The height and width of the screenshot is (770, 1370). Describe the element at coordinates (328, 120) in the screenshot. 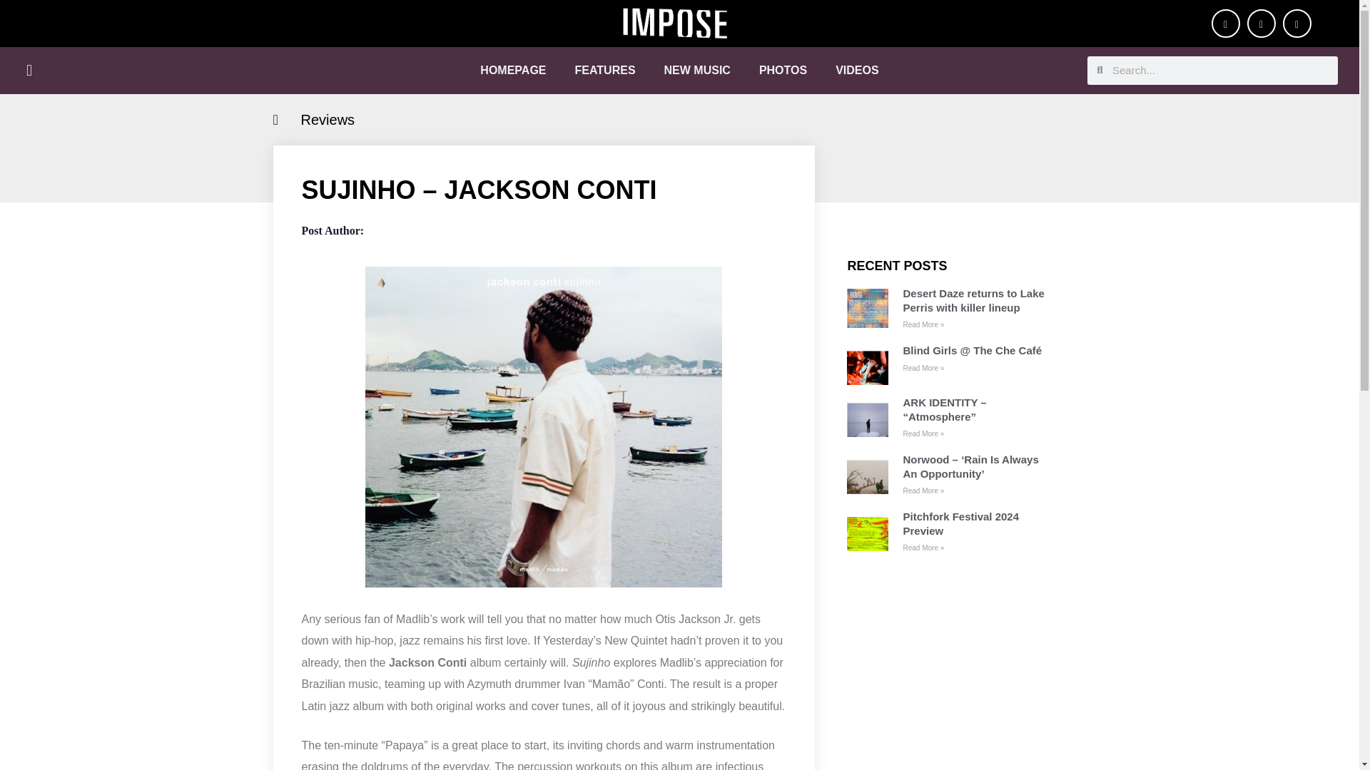

I see `Reviews` at that location.